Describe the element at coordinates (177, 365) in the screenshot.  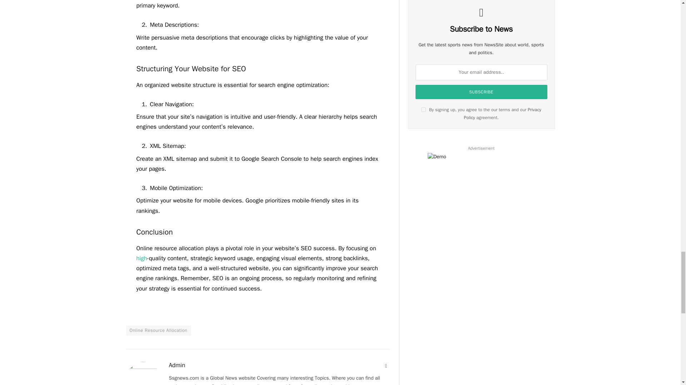
I see `Posts by Admin` at that location.